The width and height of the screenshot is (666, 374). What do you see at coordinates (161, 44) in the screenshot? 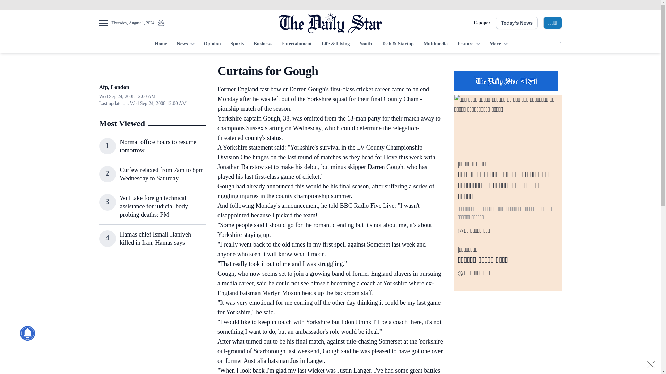
I see `Home` at bounding box center [161, 44].